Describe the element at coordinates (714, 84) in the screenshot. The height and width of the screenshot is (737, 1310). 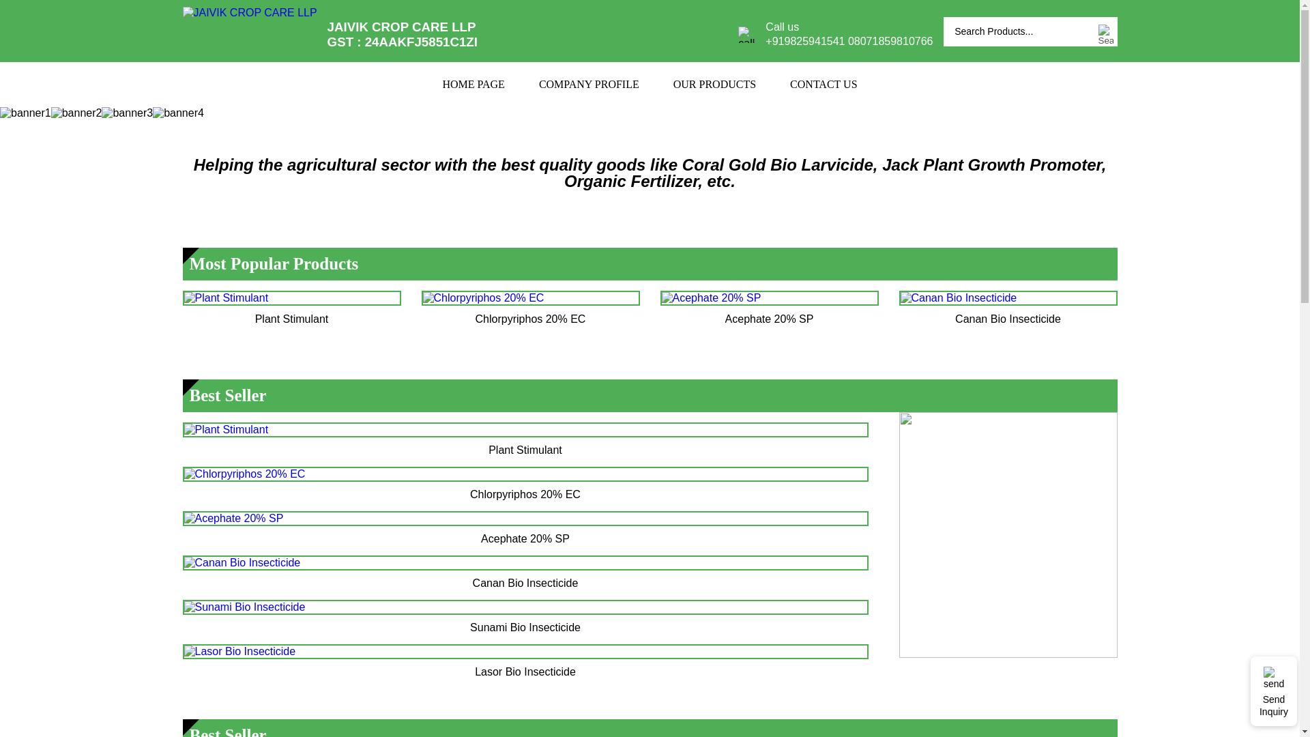
I see `OUR PRODUCTS` at that location.